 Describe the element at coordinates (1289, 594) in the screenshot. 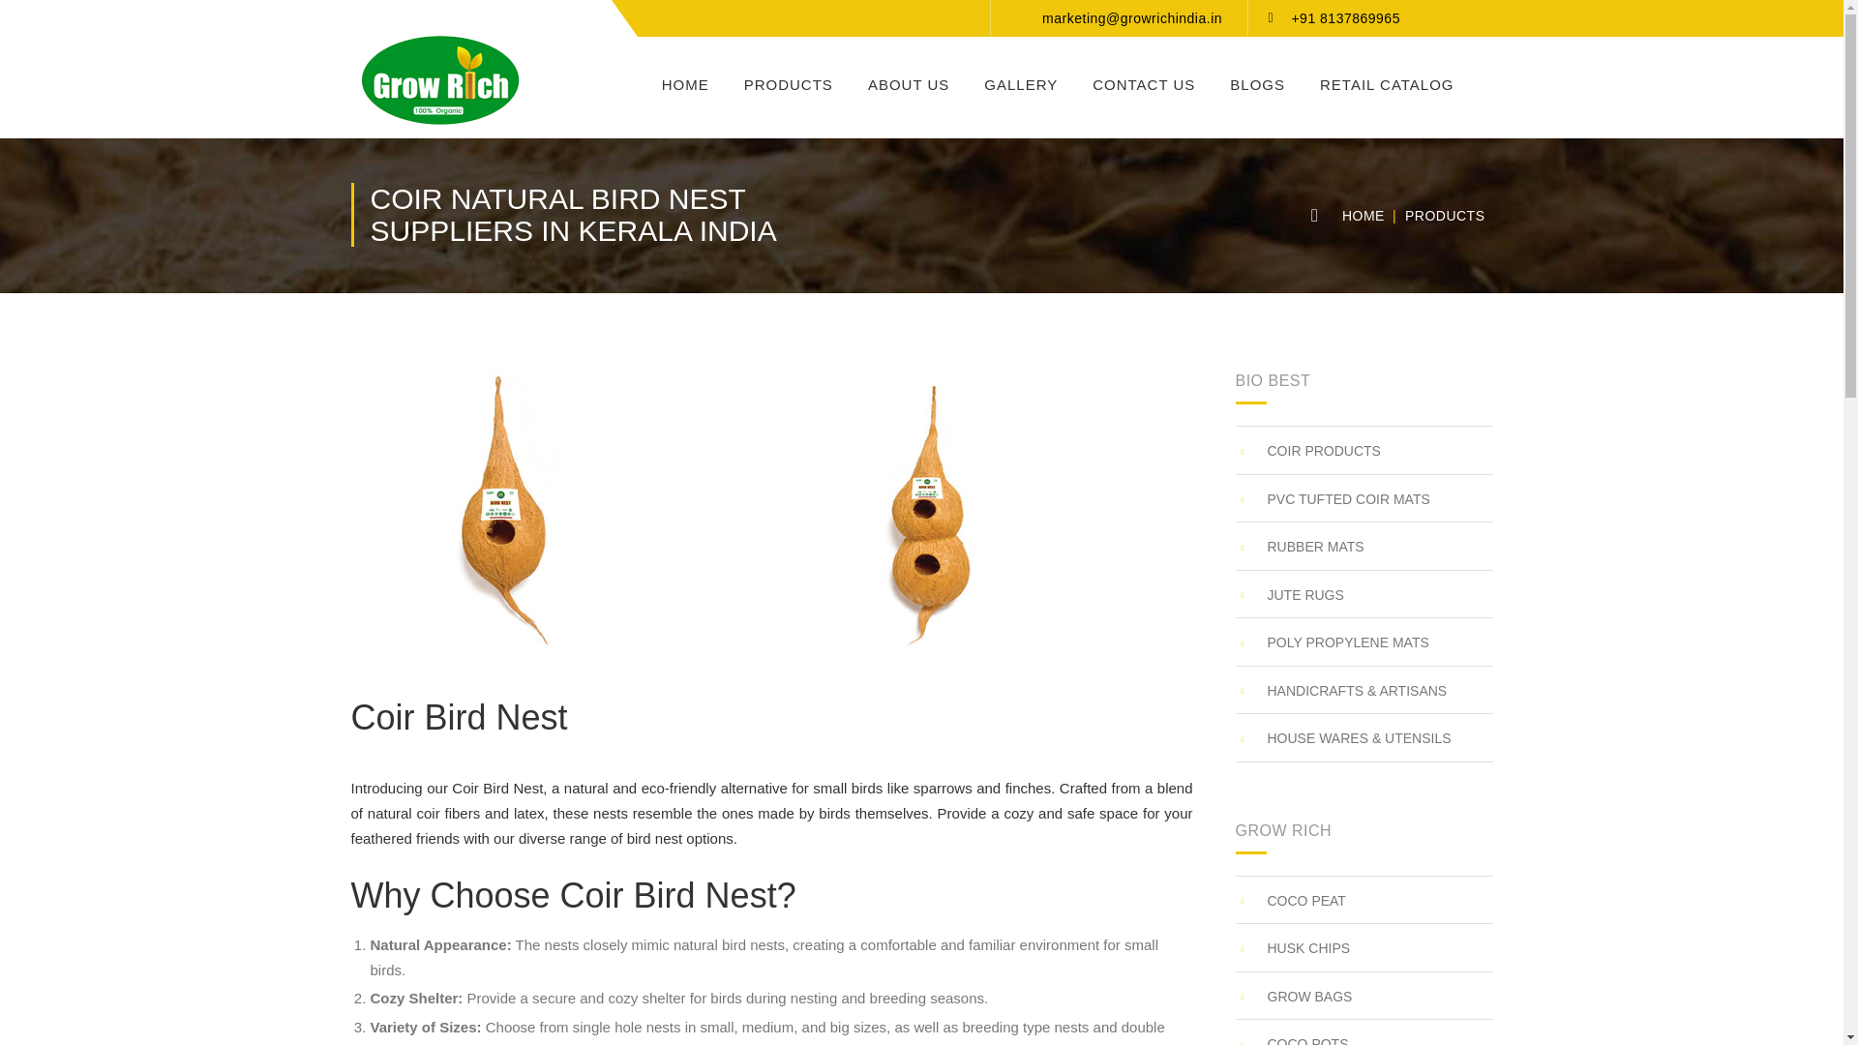

I see `JUTE RUGS` at that location.